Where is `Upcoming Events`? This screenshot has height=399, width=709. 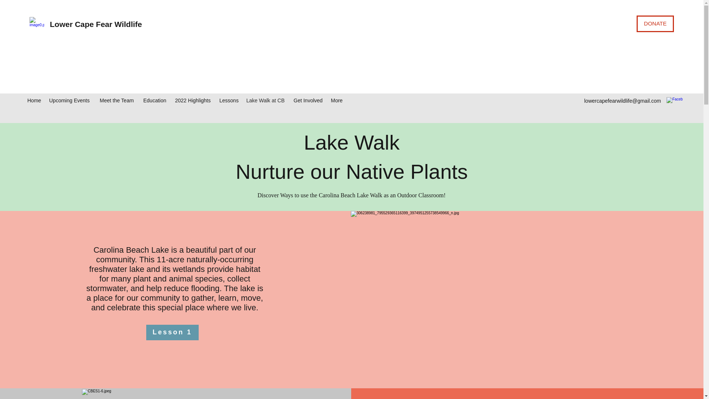 Upcoming Events is located at coordinates (70, 100).